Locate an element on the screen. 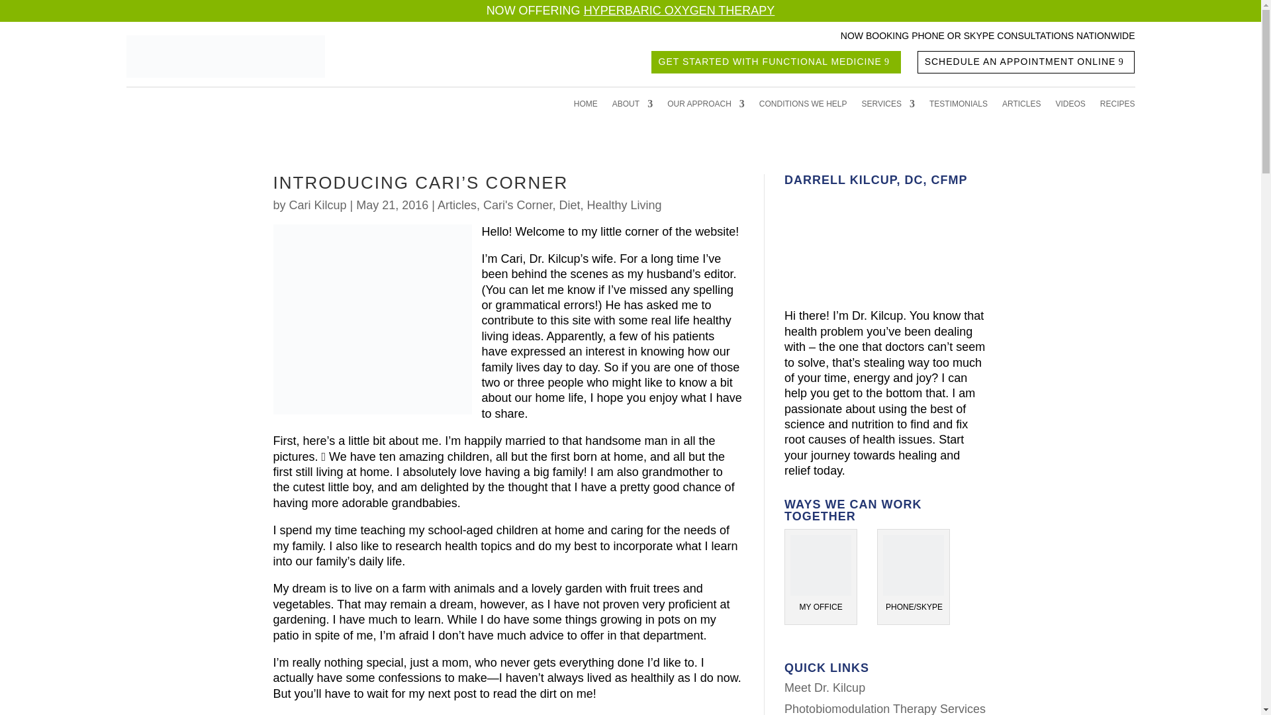  OUR APPROACH is located at coordinates (706, 106).